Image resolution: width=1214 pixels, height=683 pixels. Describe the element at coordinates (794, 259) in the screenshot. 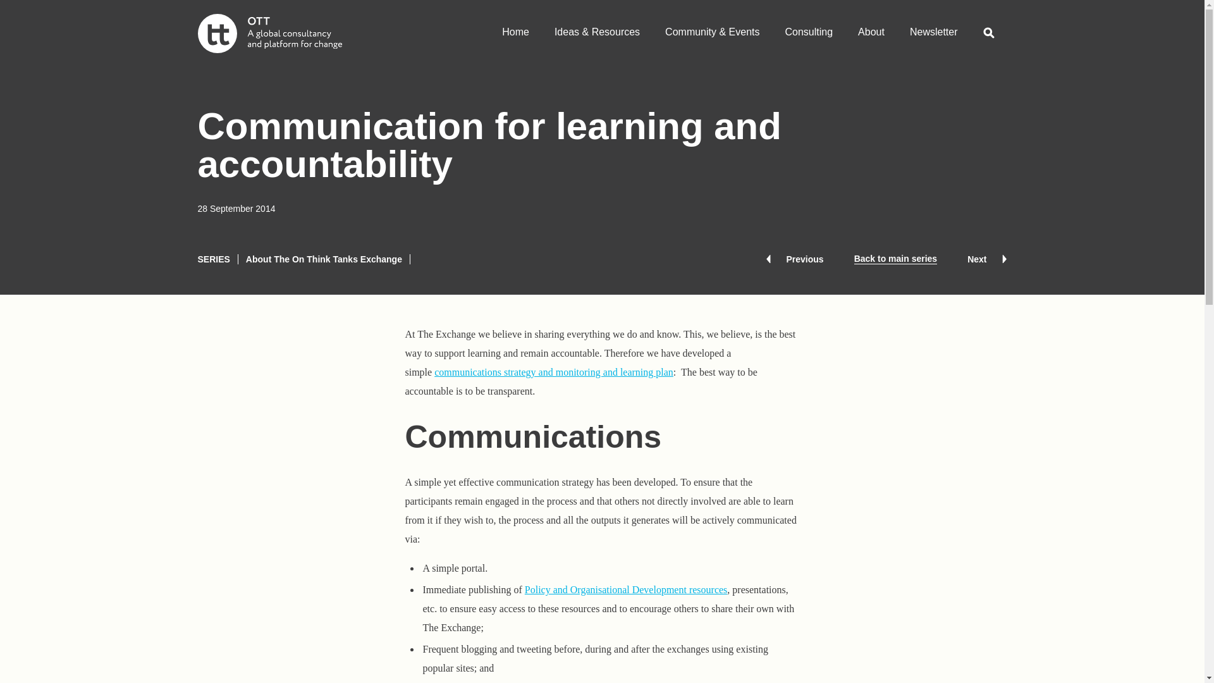

I see `Previous` at that location.